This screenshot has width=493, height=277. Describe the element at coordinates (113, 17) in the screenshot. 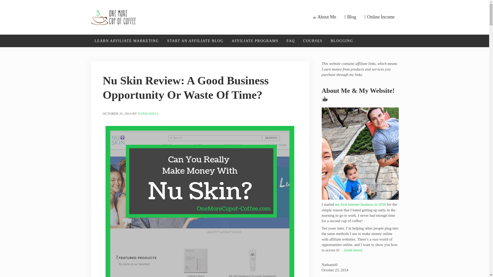

I see `One More Cup of Coffee Logo NEW` at that location.